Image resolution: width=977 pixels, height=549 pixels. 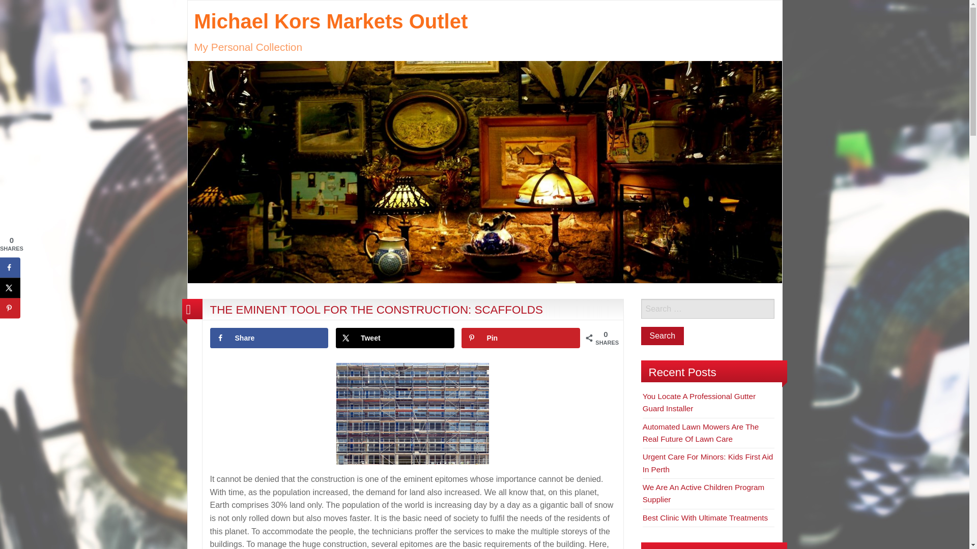 I want to click on Tweet, so click(x=395, y=338).